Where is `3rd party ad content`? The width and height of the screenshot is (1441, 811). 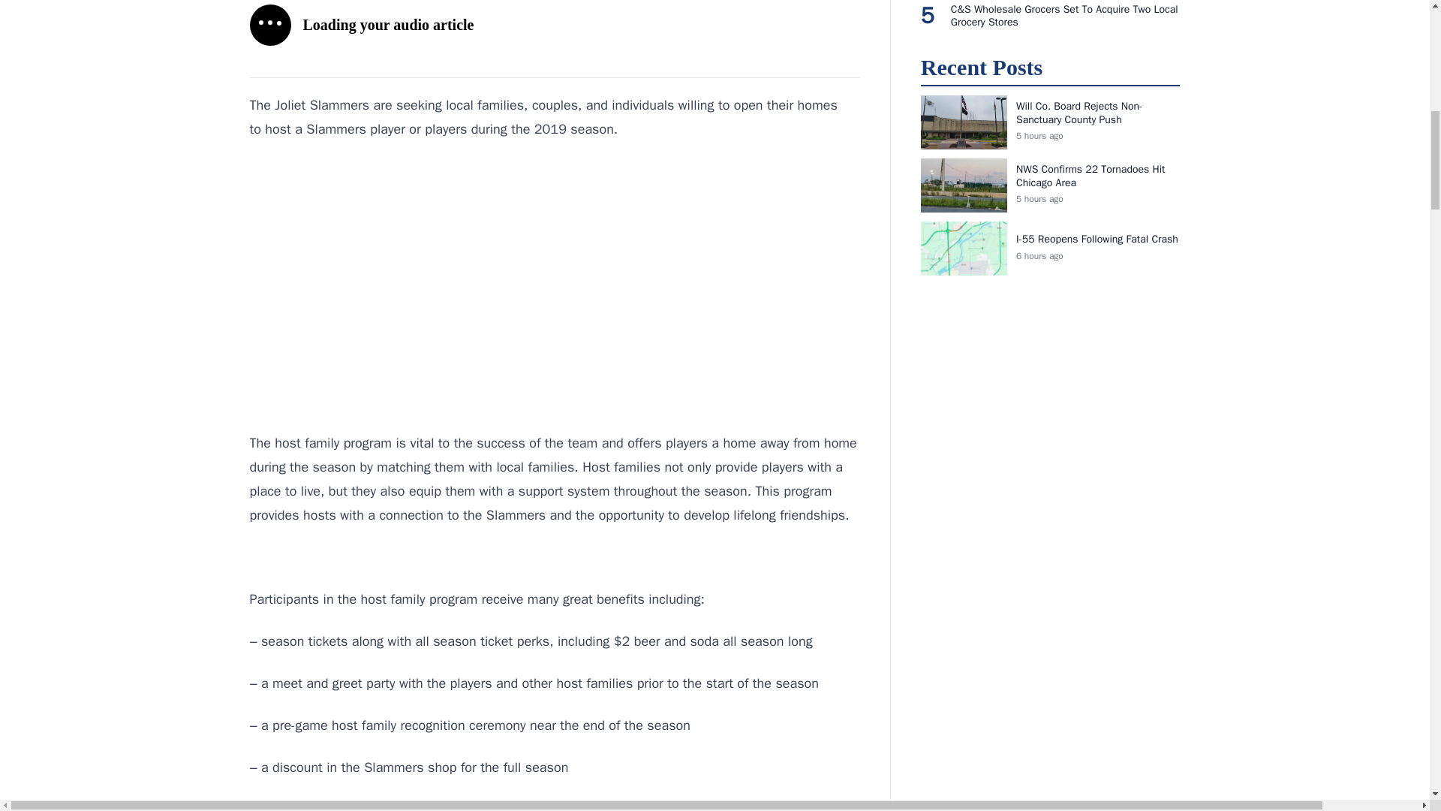
3rd party ad content is located at coordinates (554, 306).